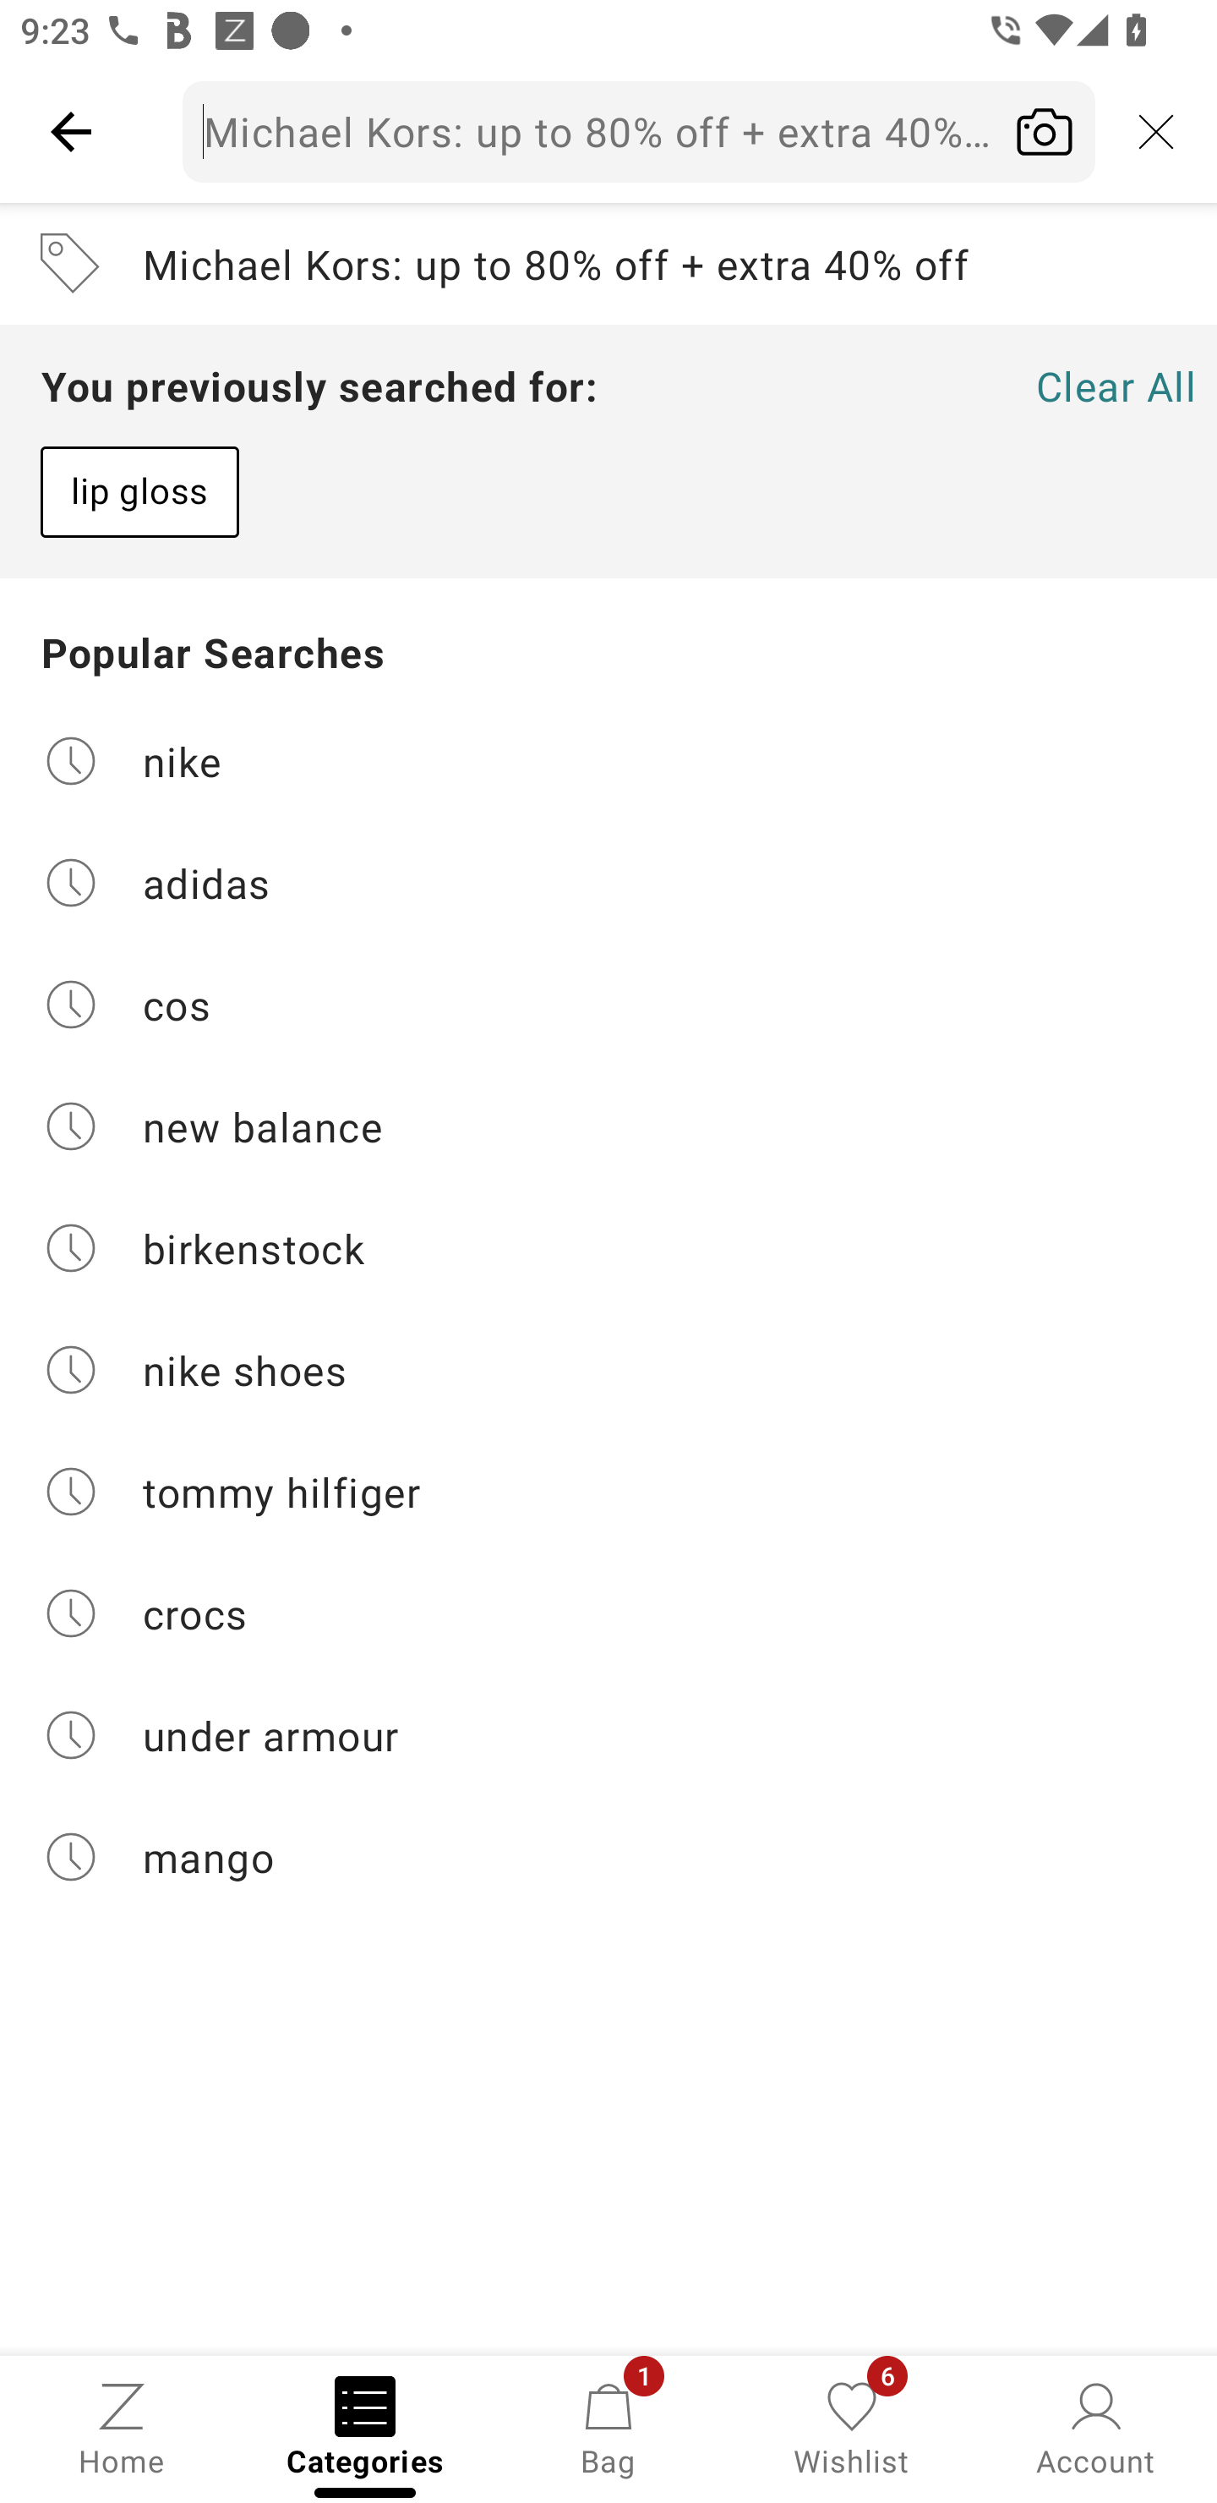 The height and width of the screenshot is (2503, 1217). I want to click on under armour, so click(608, 1735).